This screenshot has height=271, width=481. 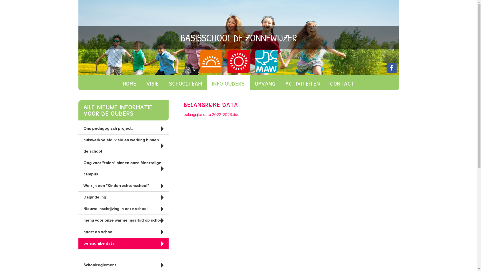 I want to click on belangrijke data 2022-2023.doc, so click(x=211, y=115).